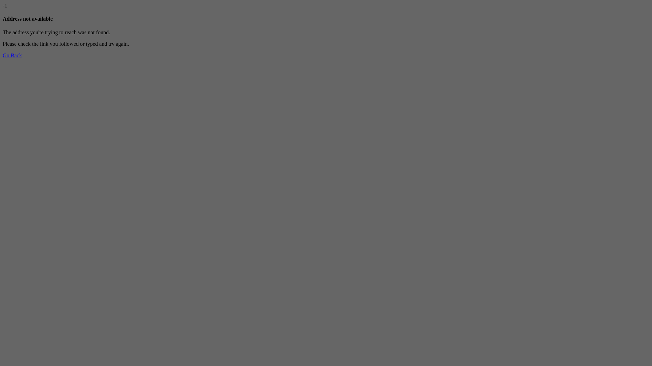  What do you see at coordinates (12, 56) in the screenshot?
I see `Go Back` at bounding box center [12, 56].